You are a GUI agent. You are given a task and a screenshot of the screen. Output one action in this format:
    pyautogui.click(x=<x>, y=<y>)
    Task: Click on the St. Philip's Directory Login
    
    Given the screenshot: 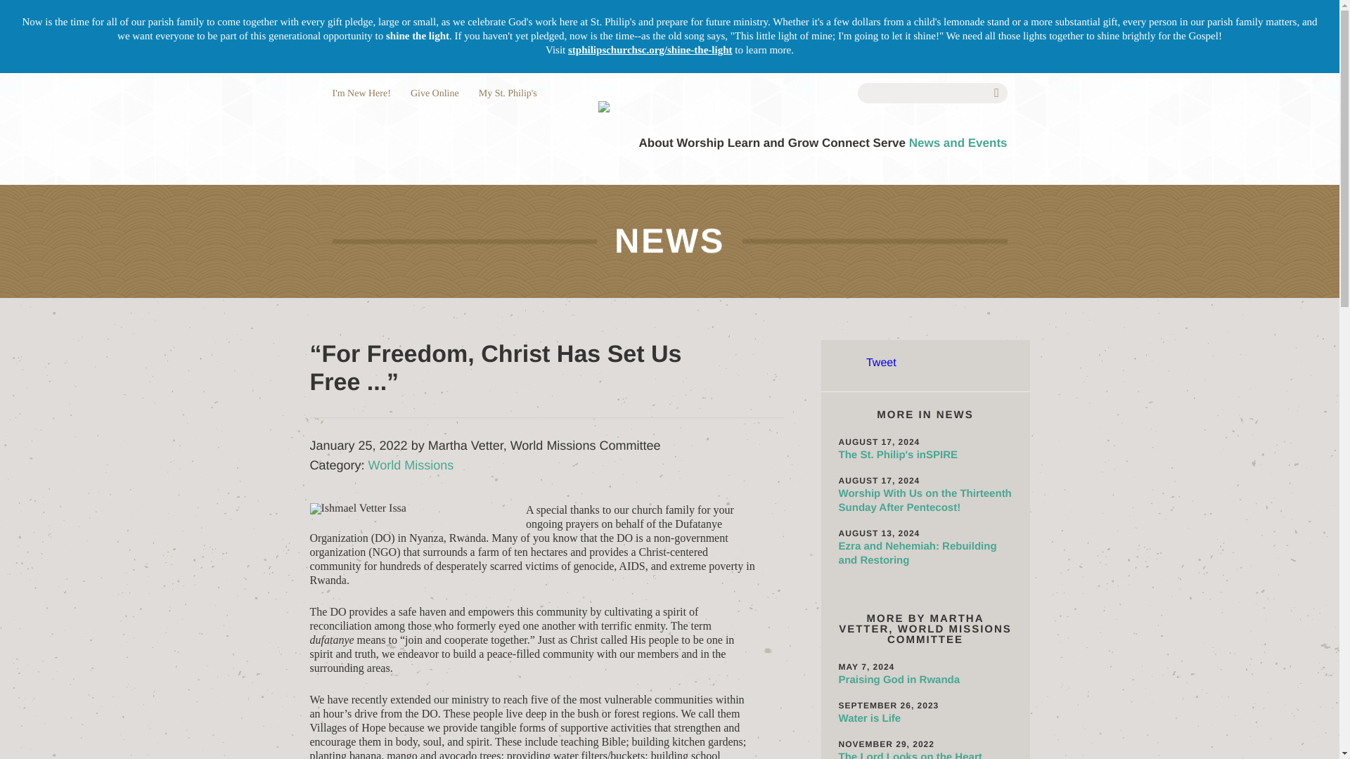 What is the action you would take?
    pyautogui.click(x=508, y=94)
    